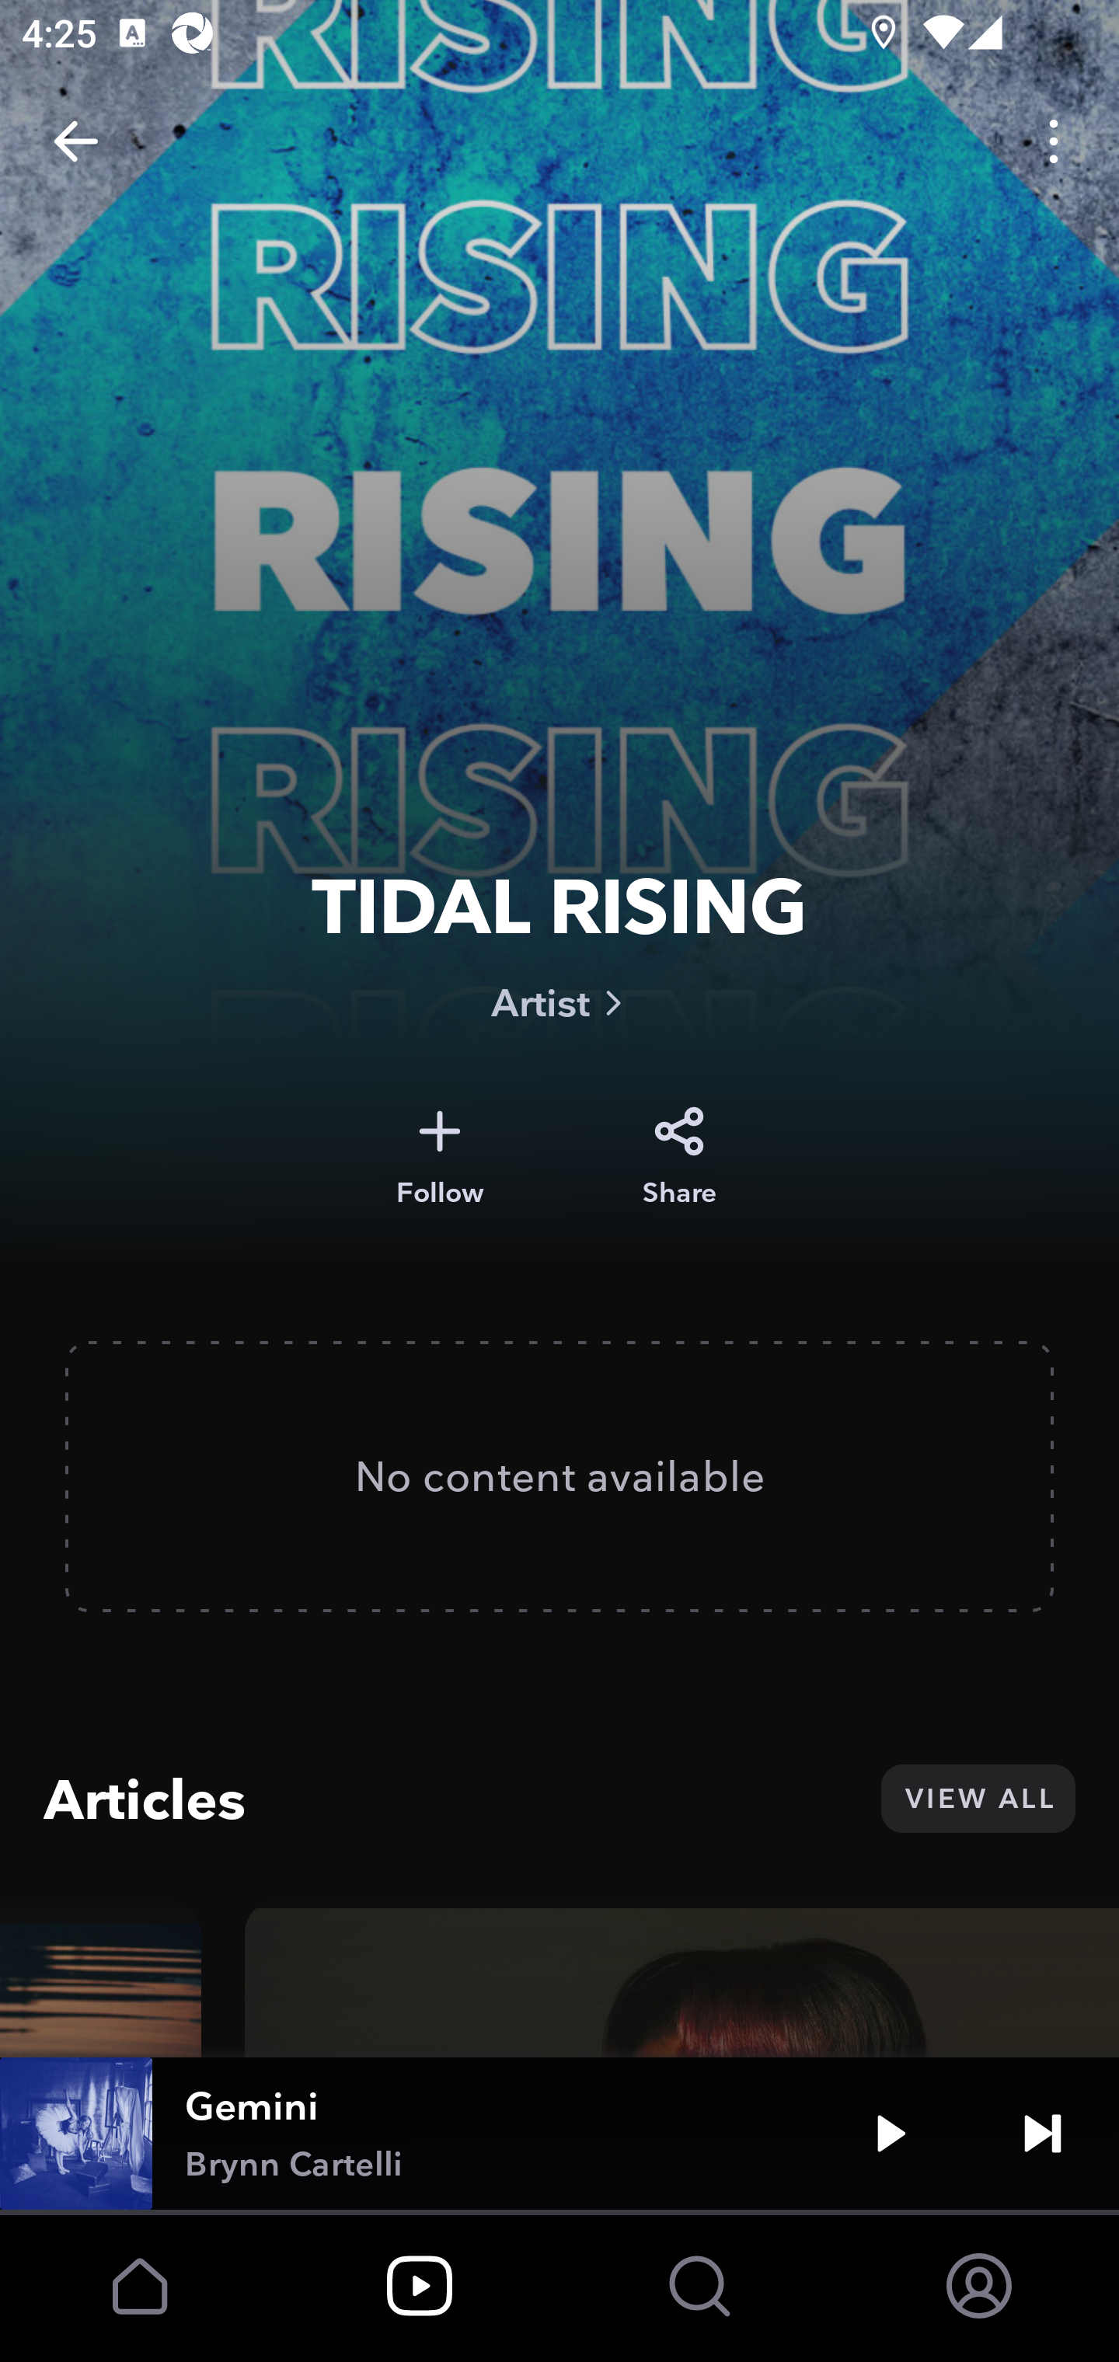 This screenshot has width=1119, height=2362. Describe the element at coordinates (1054, 141) in the screenshot. I see `Options` at that location.